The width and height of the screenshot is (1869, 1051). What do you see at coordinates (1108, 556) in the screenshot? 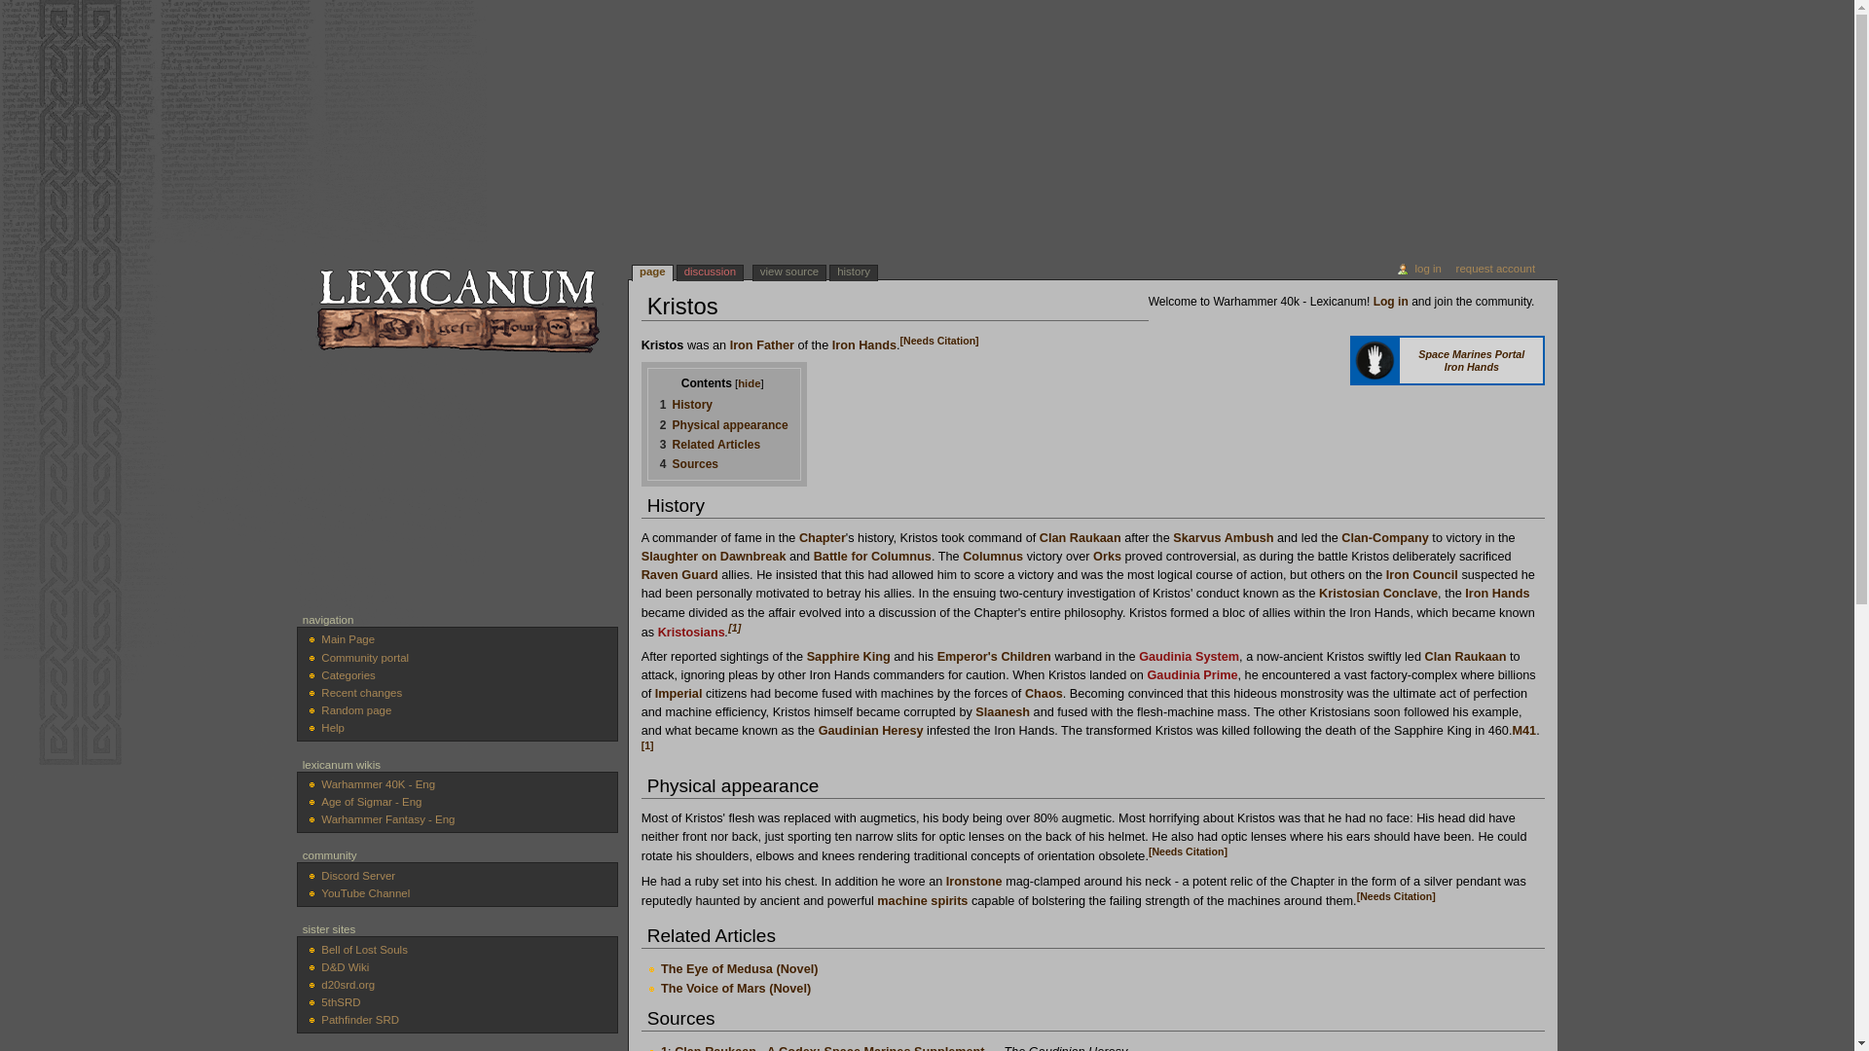
I see `Orks` at bounding box center [1108, 556].